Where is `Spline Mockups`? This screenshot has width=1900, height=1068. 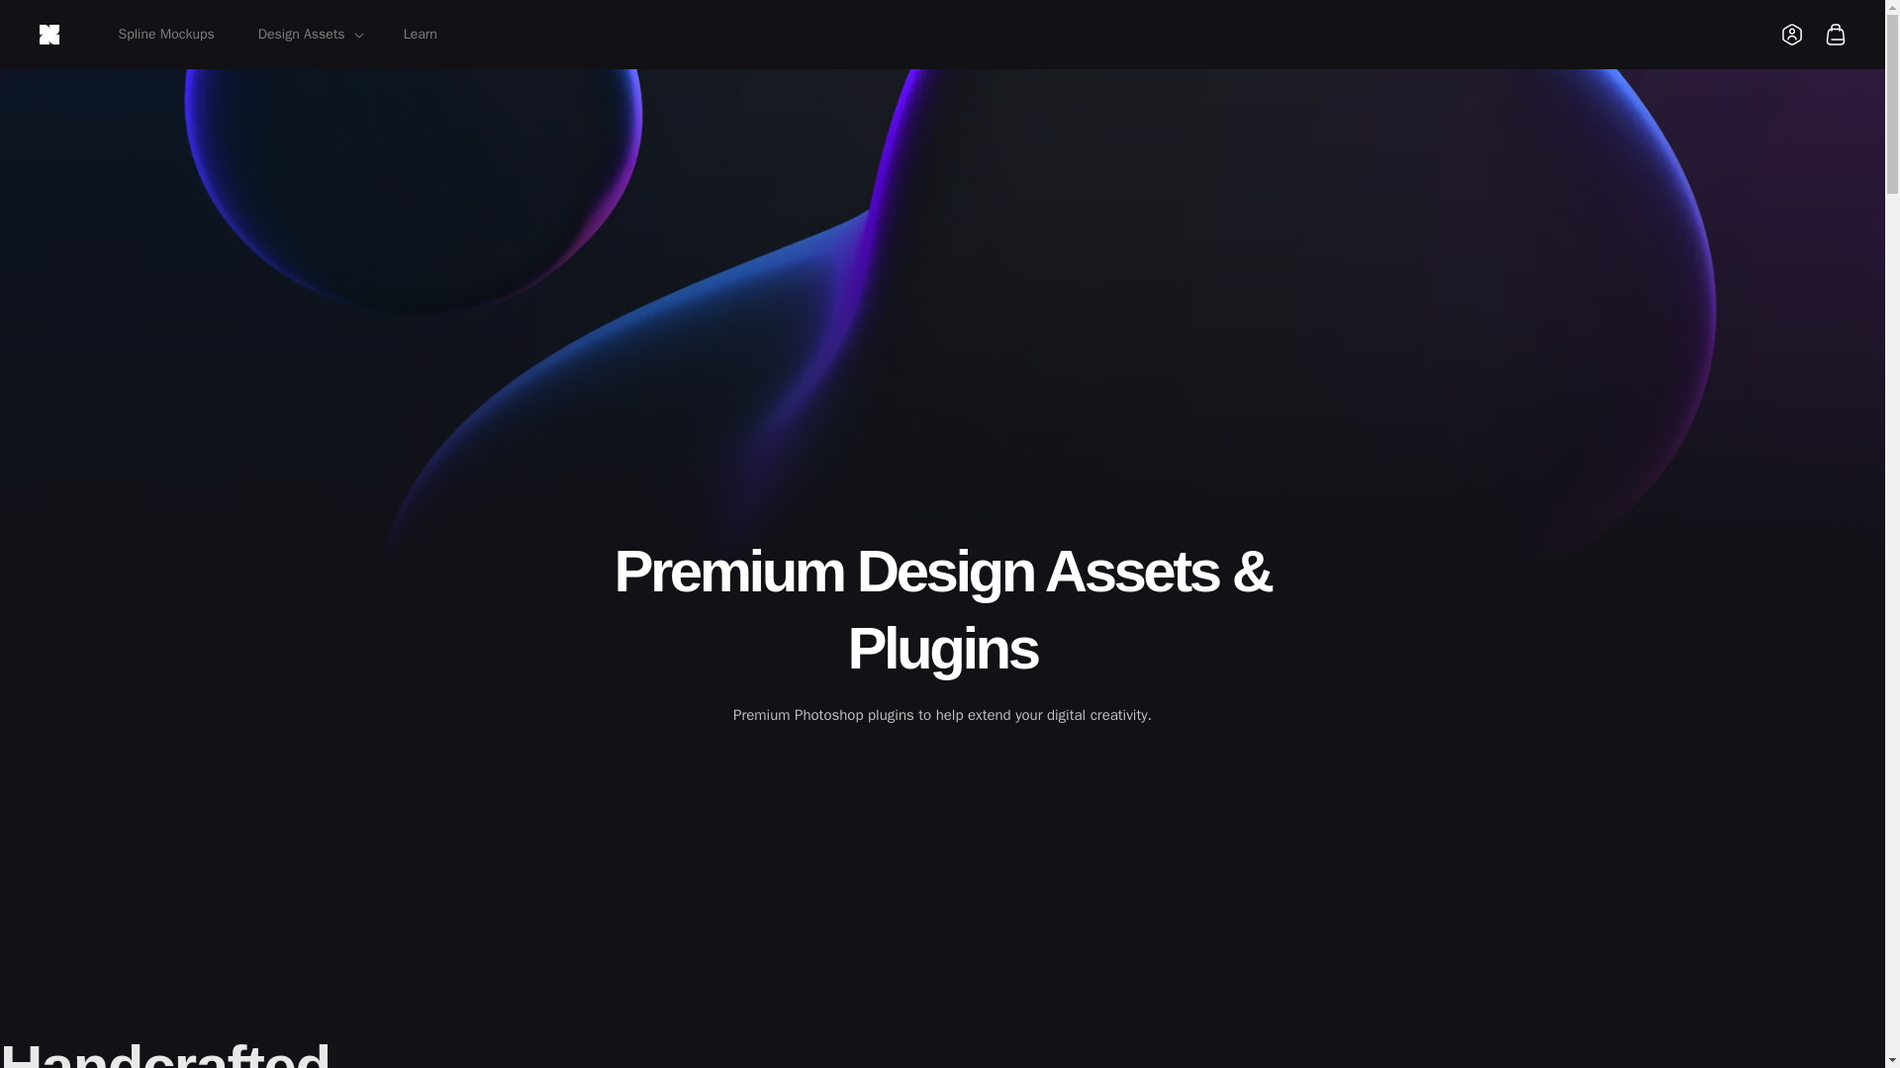
Spline Mockups is located at coordinates (166, 35).